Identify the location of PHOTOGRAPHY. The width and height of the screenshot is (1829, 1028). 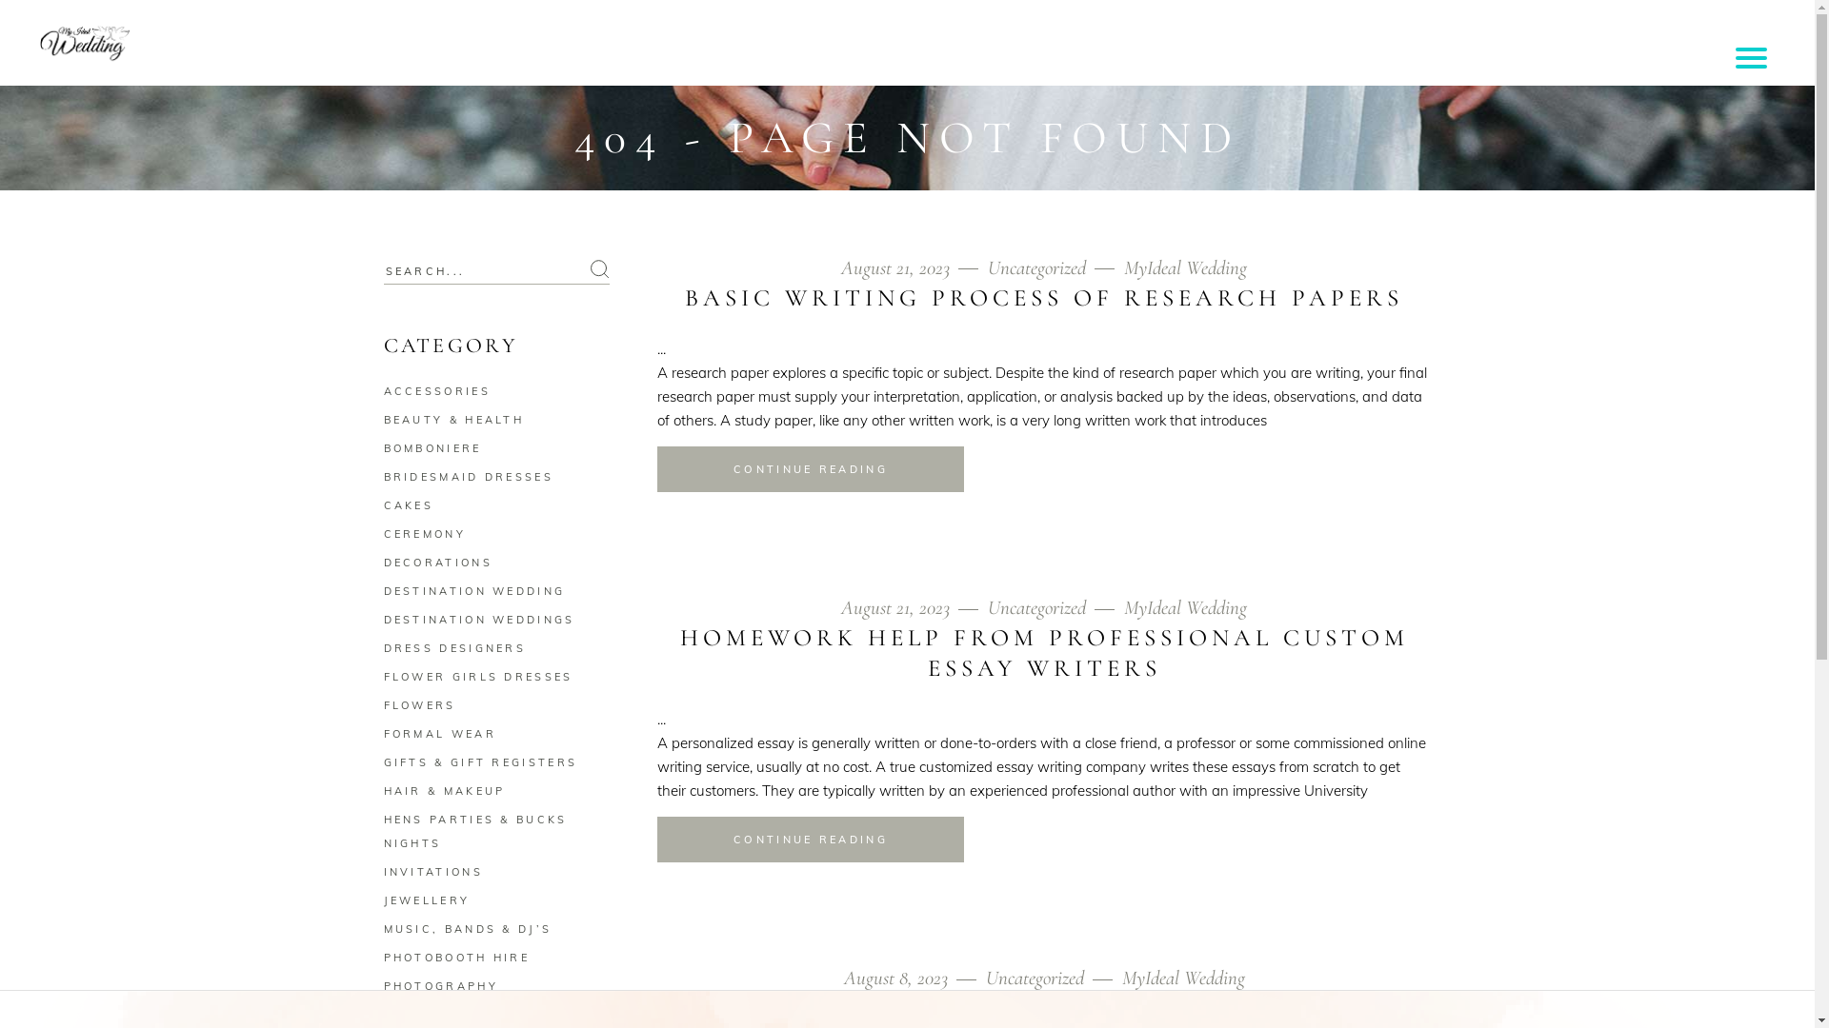
(440, 986).